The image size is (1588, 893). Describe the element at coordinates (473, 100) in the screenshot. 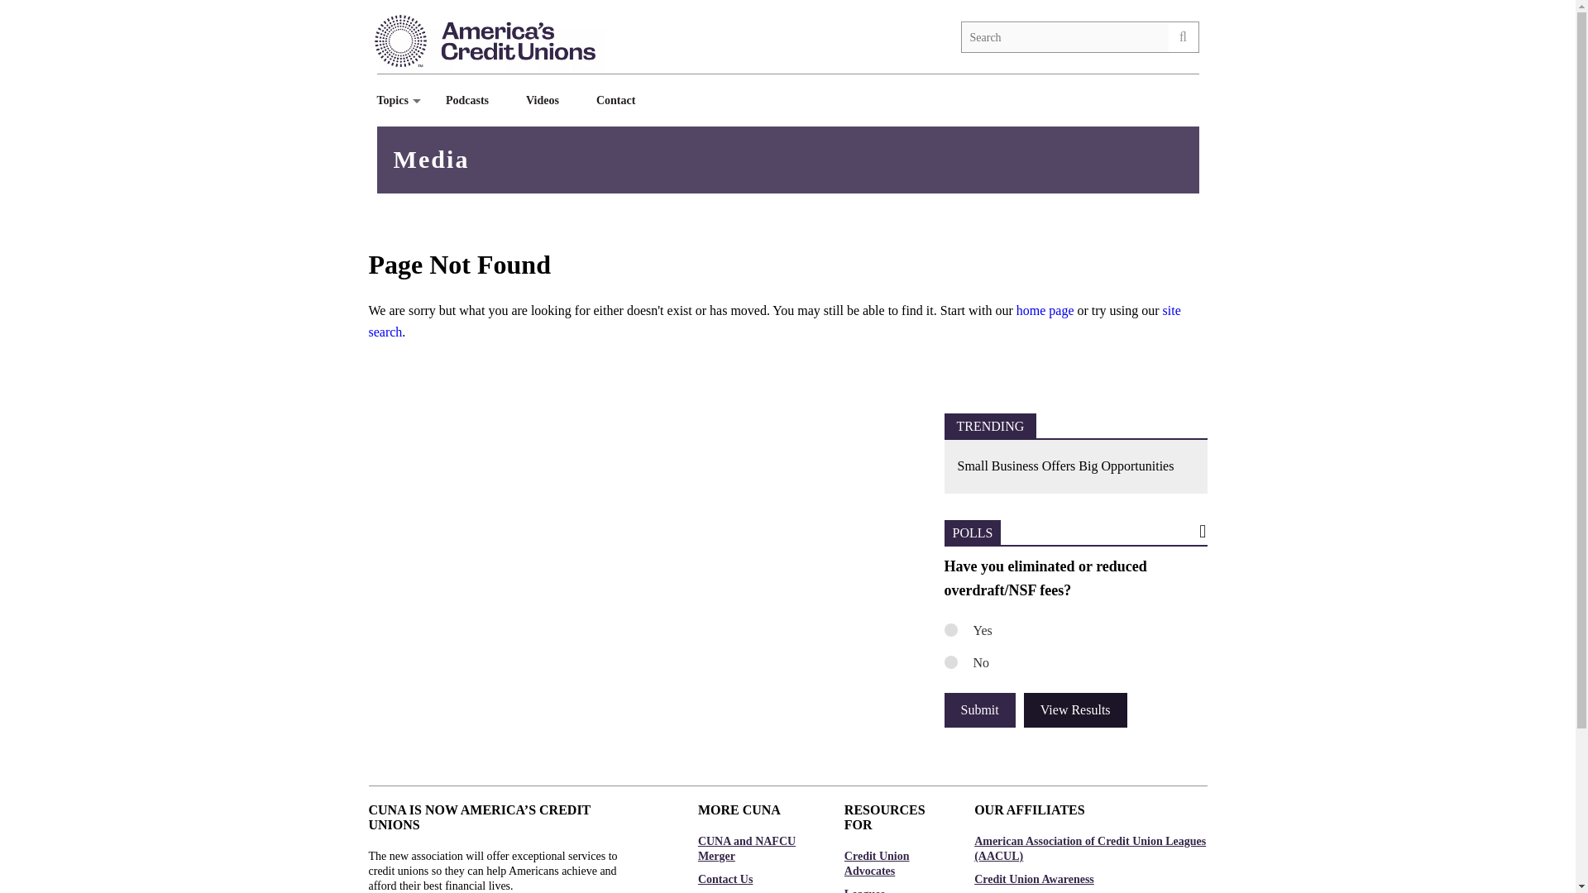

I see `Podcasts` at that location.